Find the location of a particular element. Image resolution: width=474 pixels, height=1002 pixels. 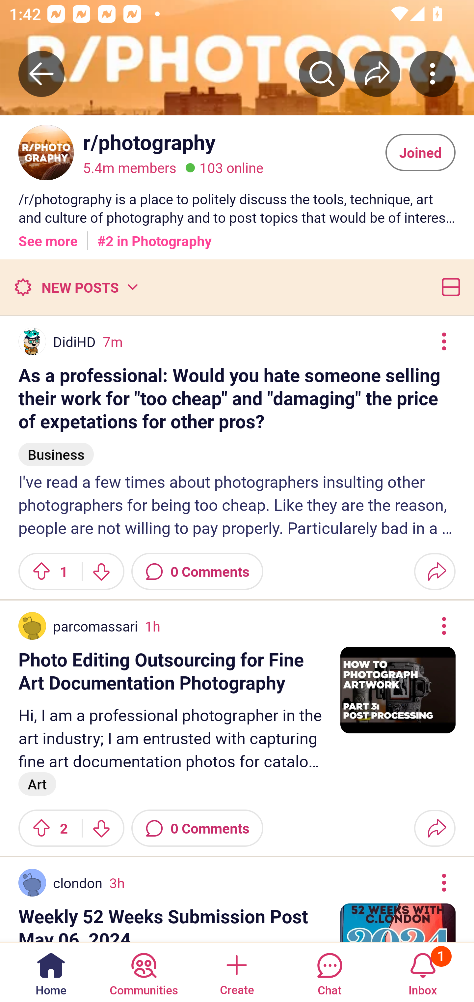

Home is located at coordinates (51, 972).